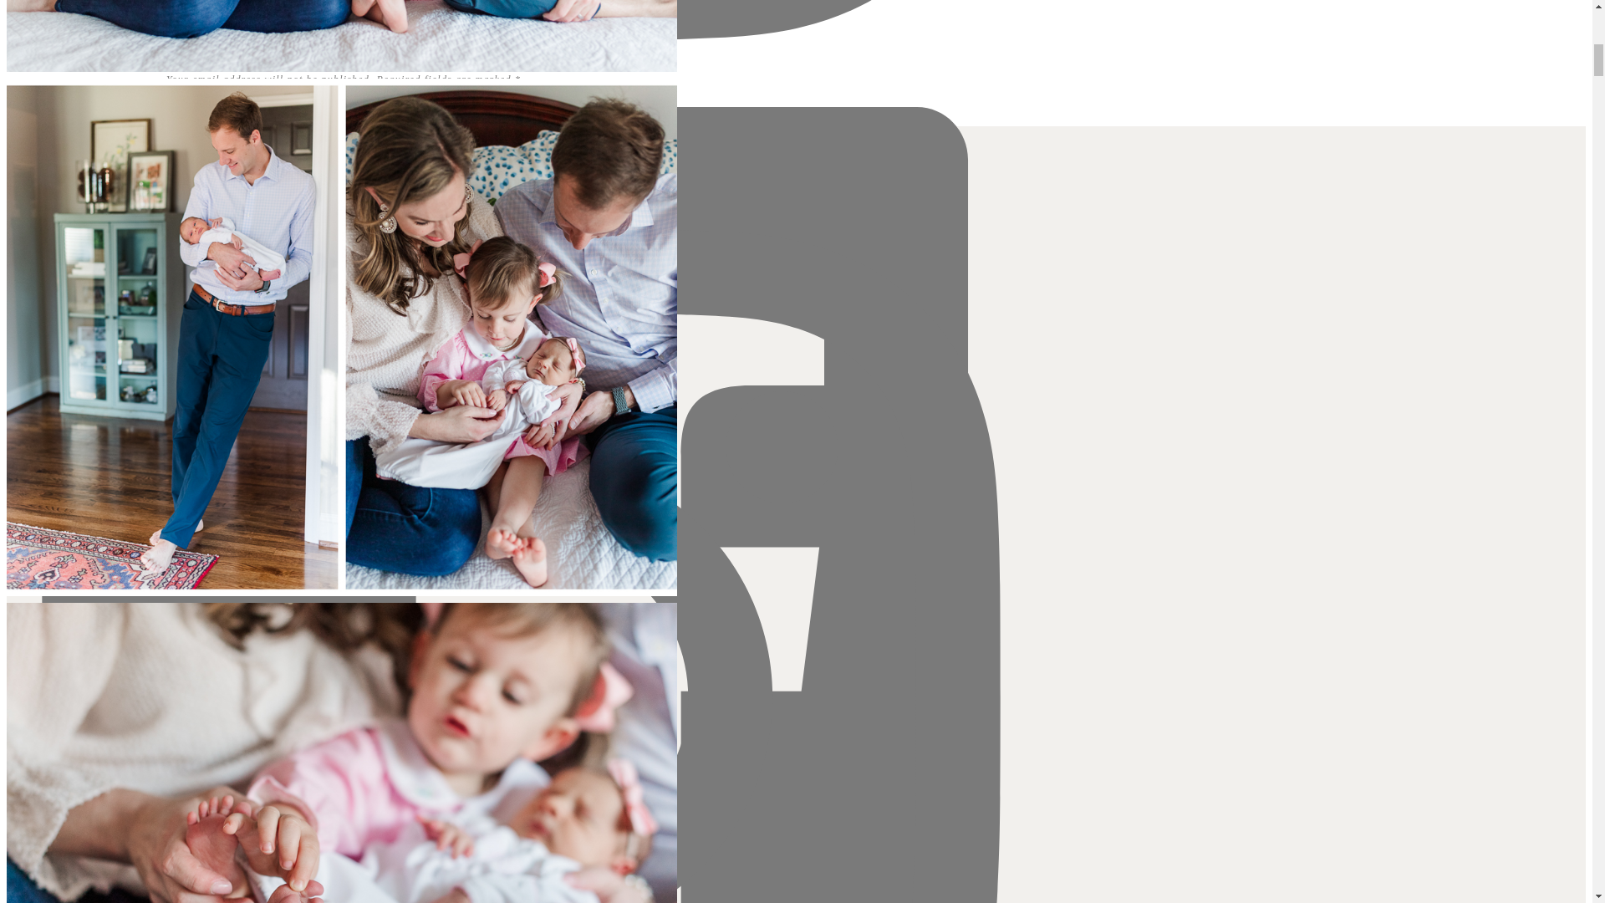 This screenshot has width=1605, height=903. I want to click on subscribe, so click(261, 403).